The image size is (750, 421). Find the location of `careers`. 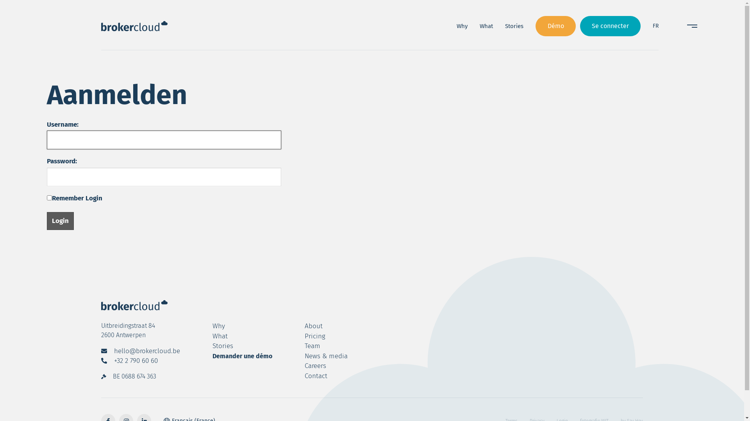

careers is located at coordinates (287, 218).